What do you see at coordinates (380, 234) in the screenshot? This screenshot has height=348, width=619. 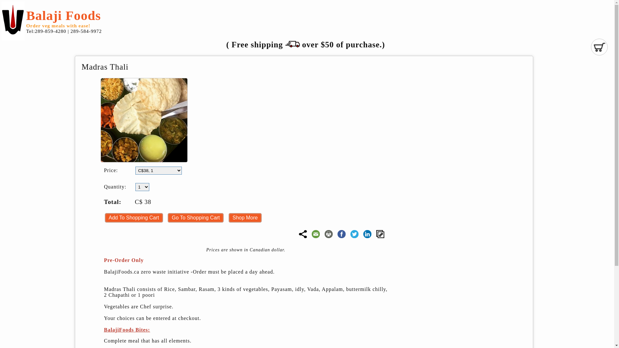 I see `Copy link` at bounding box center [380, 234].